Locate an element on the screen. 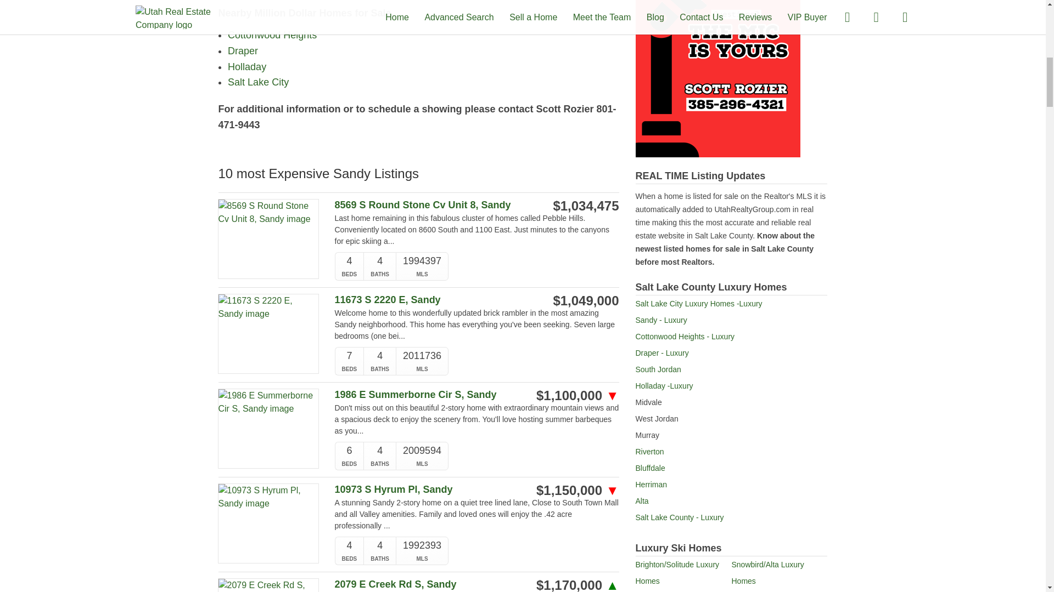  8569 S Round Stone Cv Unit 8, Sandy is located at coordinates (435, 205).